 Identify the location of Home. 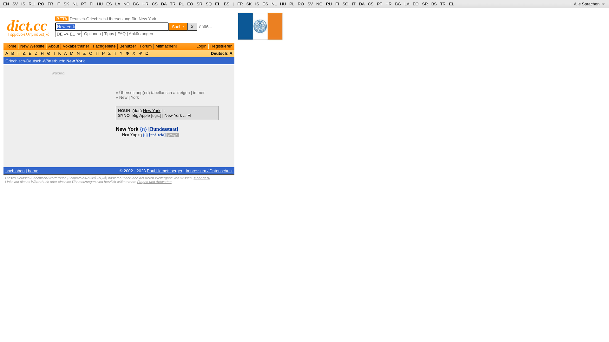
(11, 46).